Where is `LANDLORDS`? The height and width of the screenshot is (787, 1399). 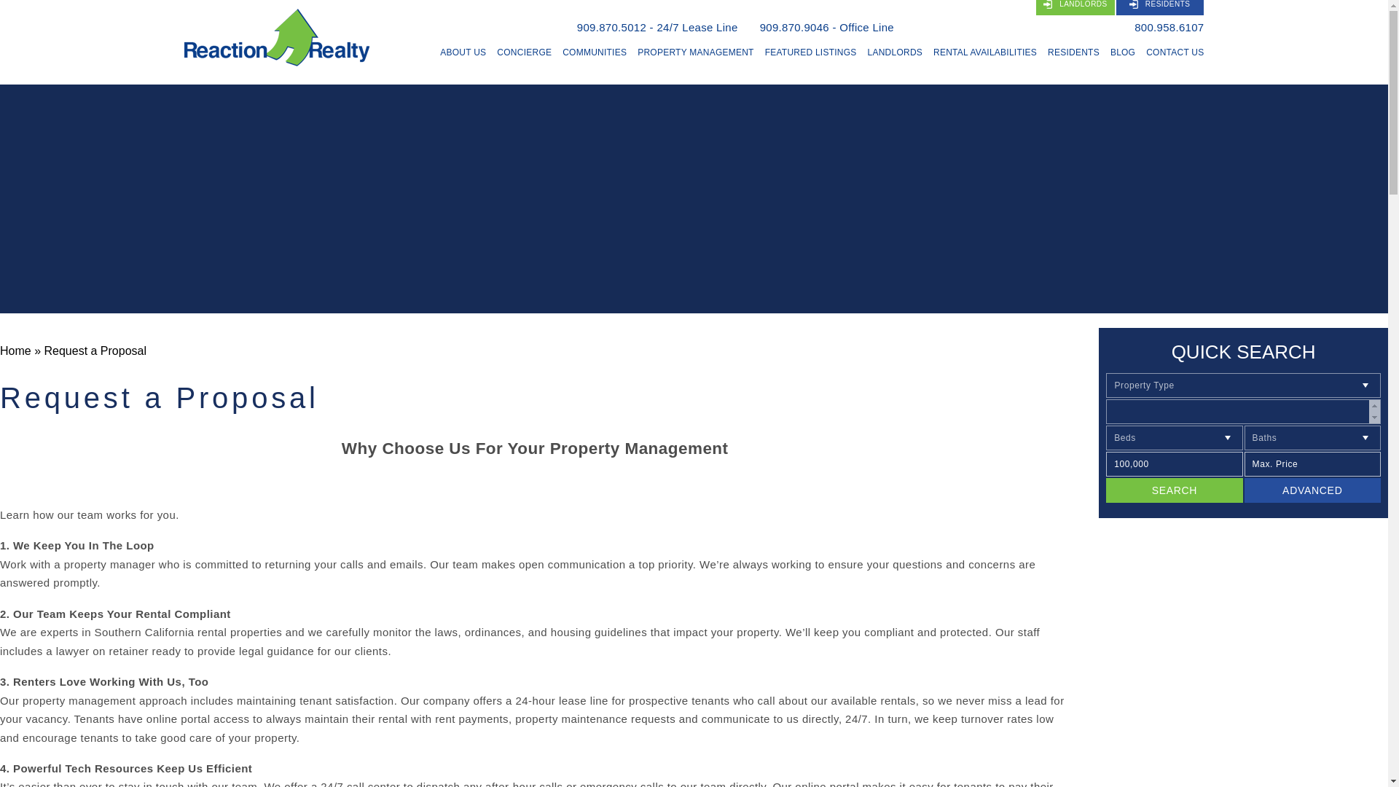
LANDLORDS is located at coordinates (1075, 7).